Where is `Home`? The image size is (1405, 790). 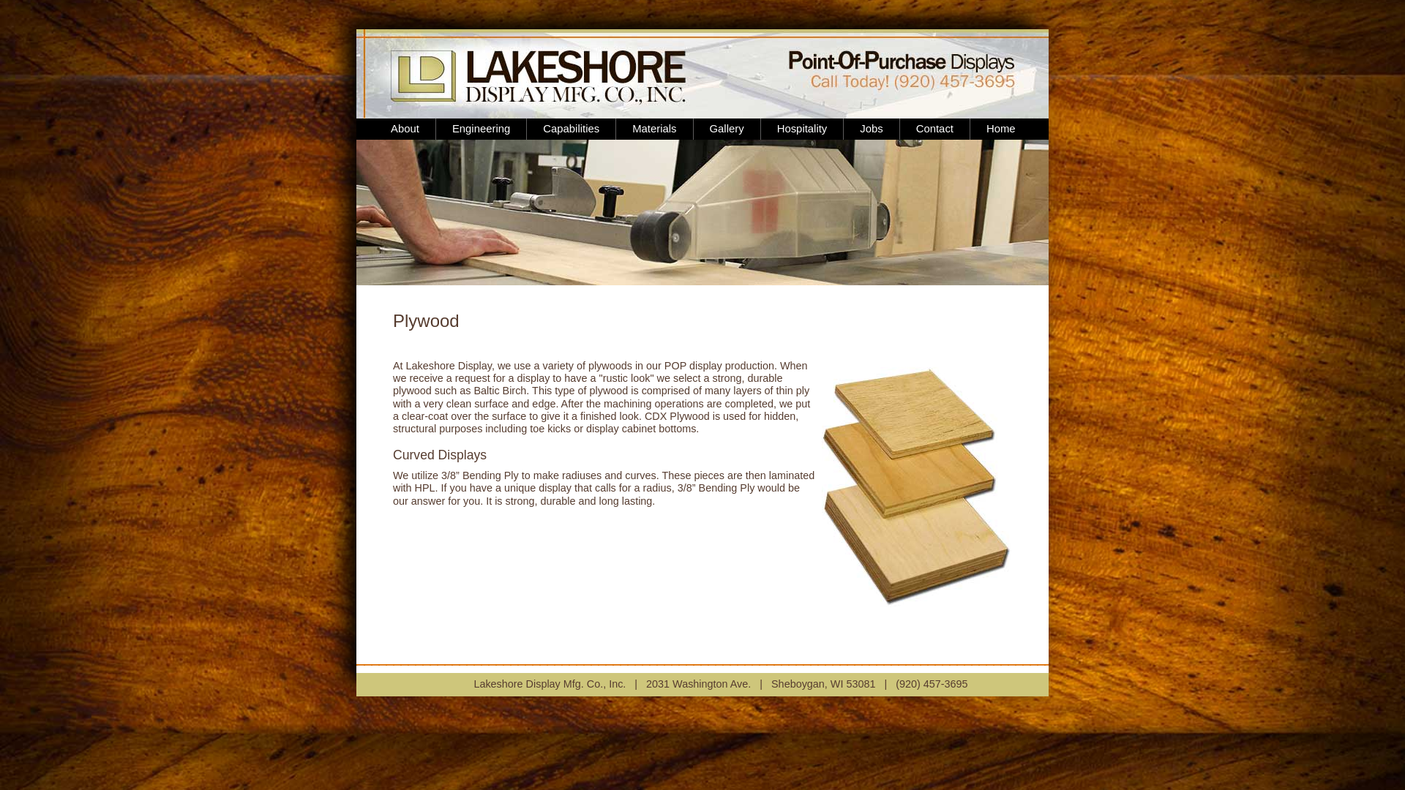
Home is located at coordinates (1001, 129).